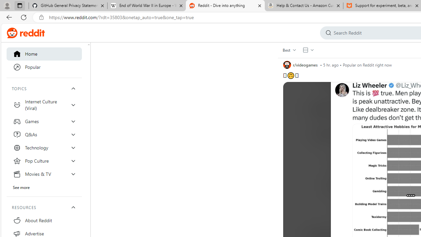 The width and height of the screenshot is (421, 237). I want to click on Q&As, so click(44, 134).